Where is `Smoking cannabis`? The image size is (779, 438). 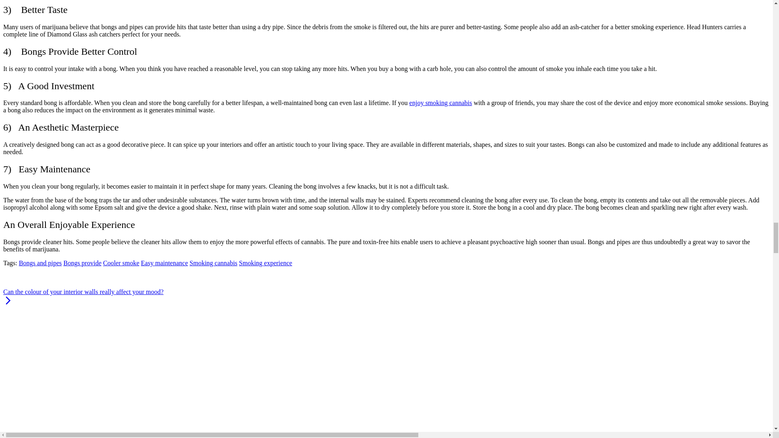 Smoking cannabis is located at coordinates (213, 263).